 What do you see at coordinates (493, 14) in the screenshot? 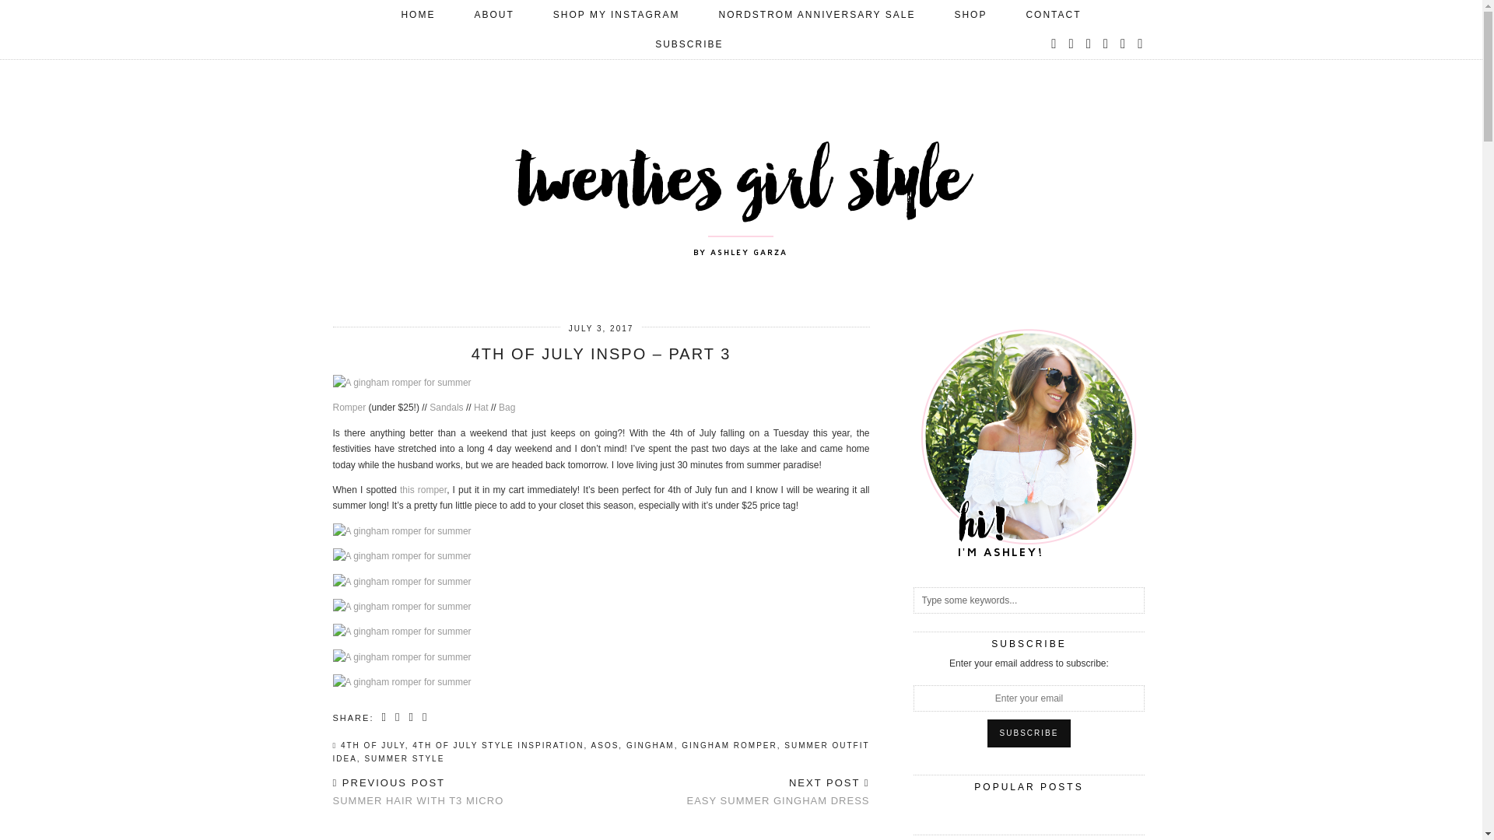
I see `ABOUT` at bounding box center [493, 14].